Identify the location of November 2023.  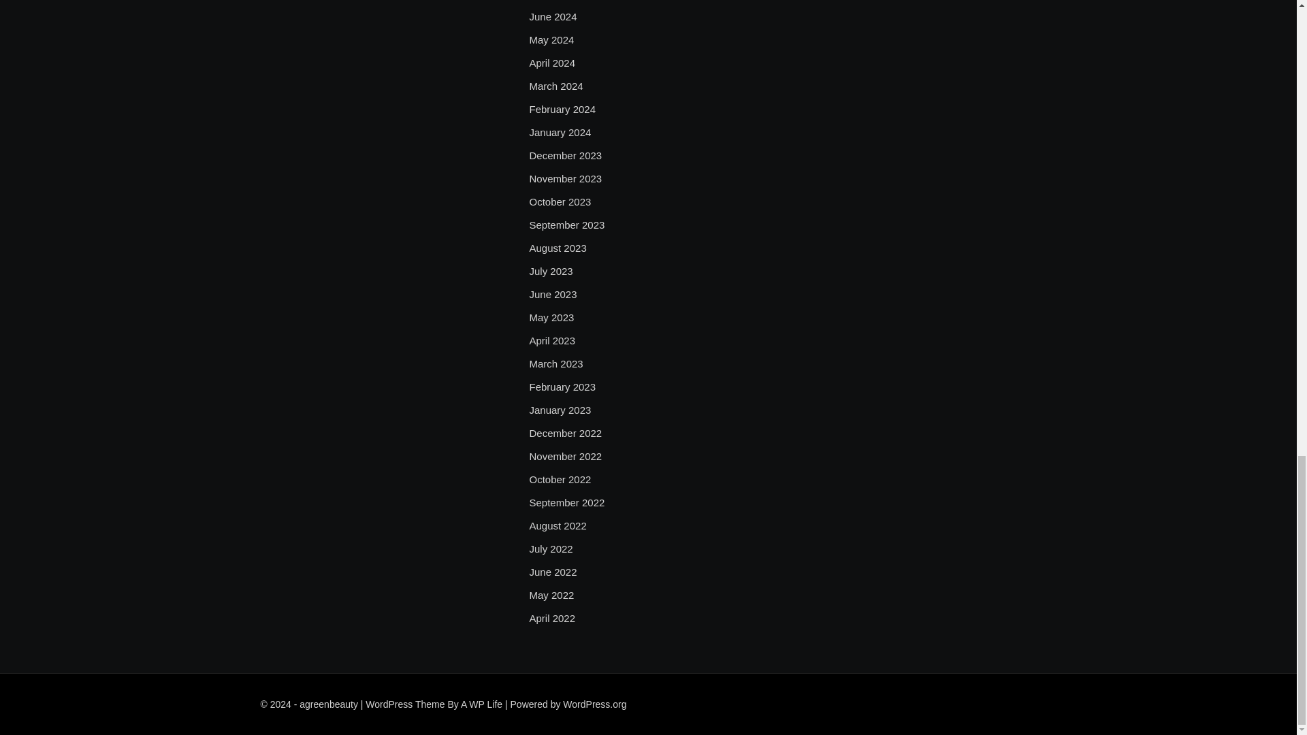
(565, 178).